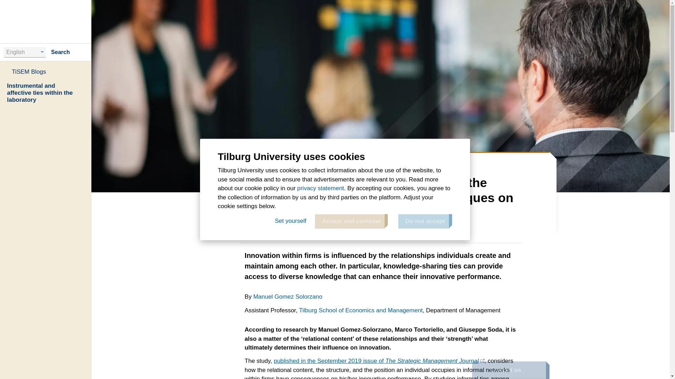 The height and width of the screenshot is (379, 675). What do you see at coordinates (288, 297) in the screenshot?
I see `Manuel Gomez Solorzano` at bounding box center [288, 297].